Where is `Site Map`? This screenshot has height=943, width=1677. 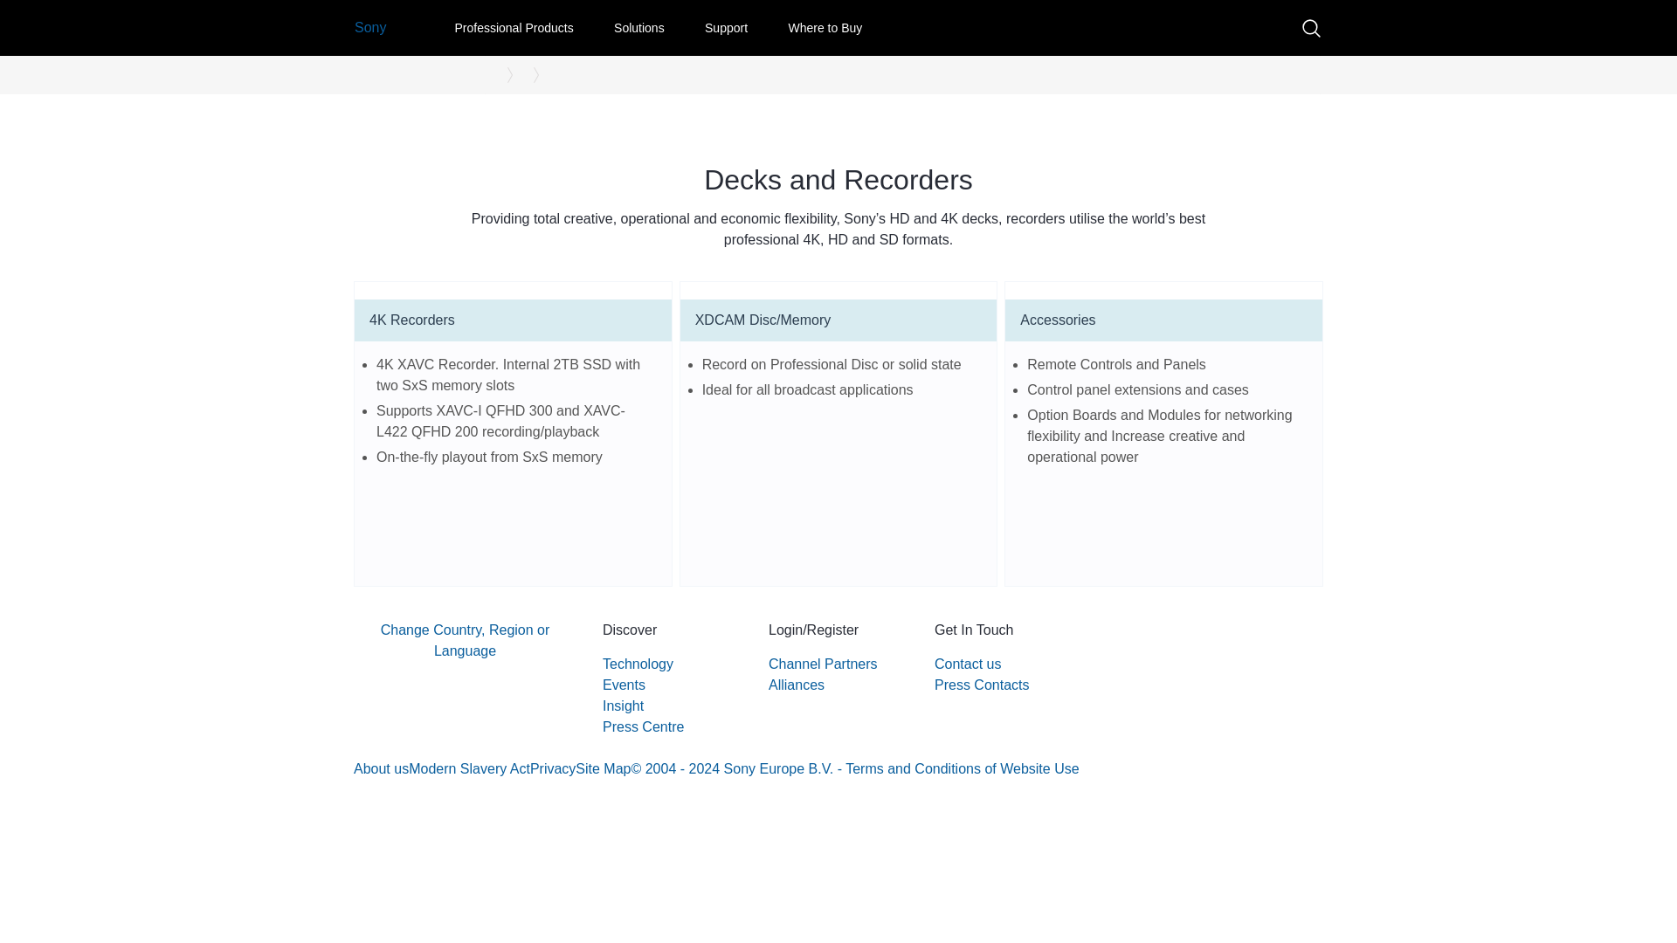
Site Map is located at coordinates (603, 768).